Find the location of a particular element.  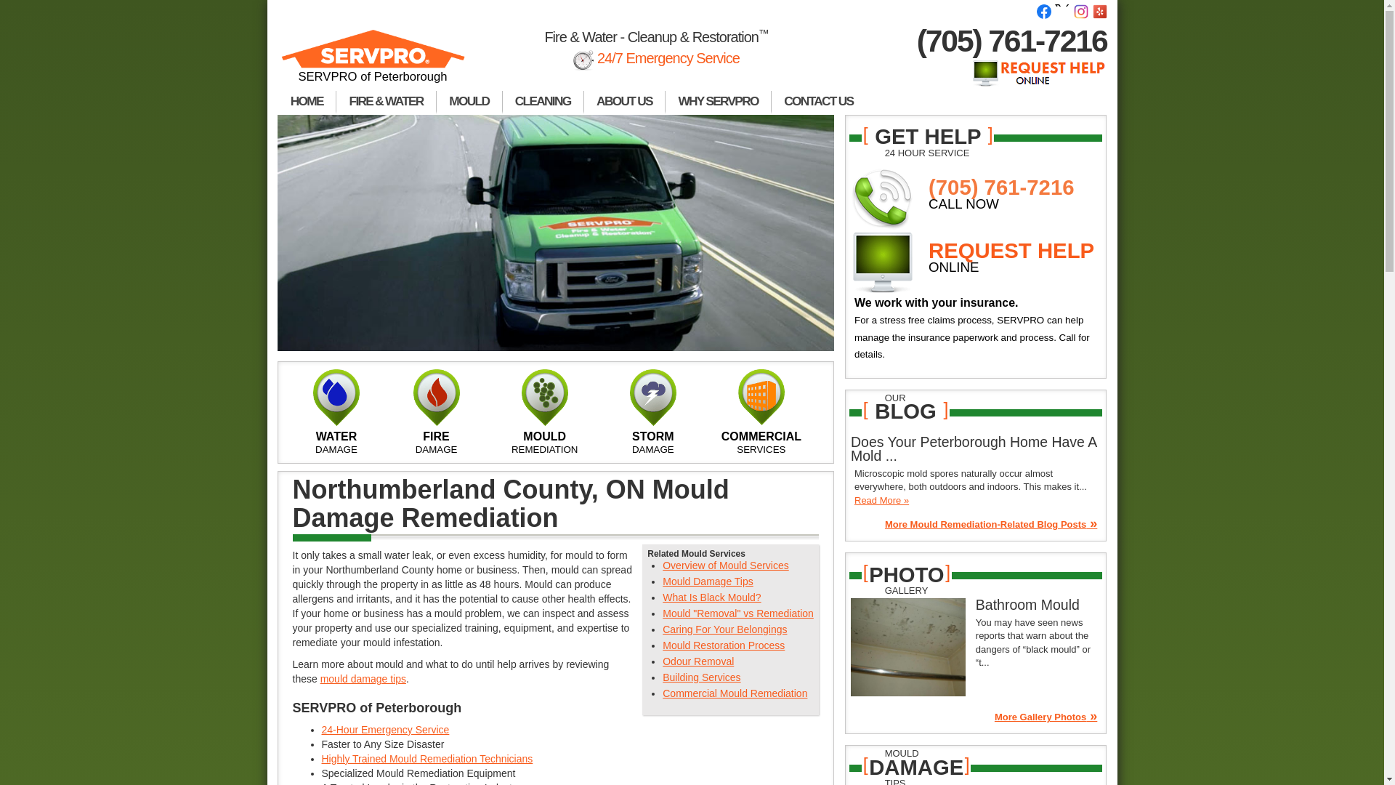

CLEANING is located at coordinates (543, 102).